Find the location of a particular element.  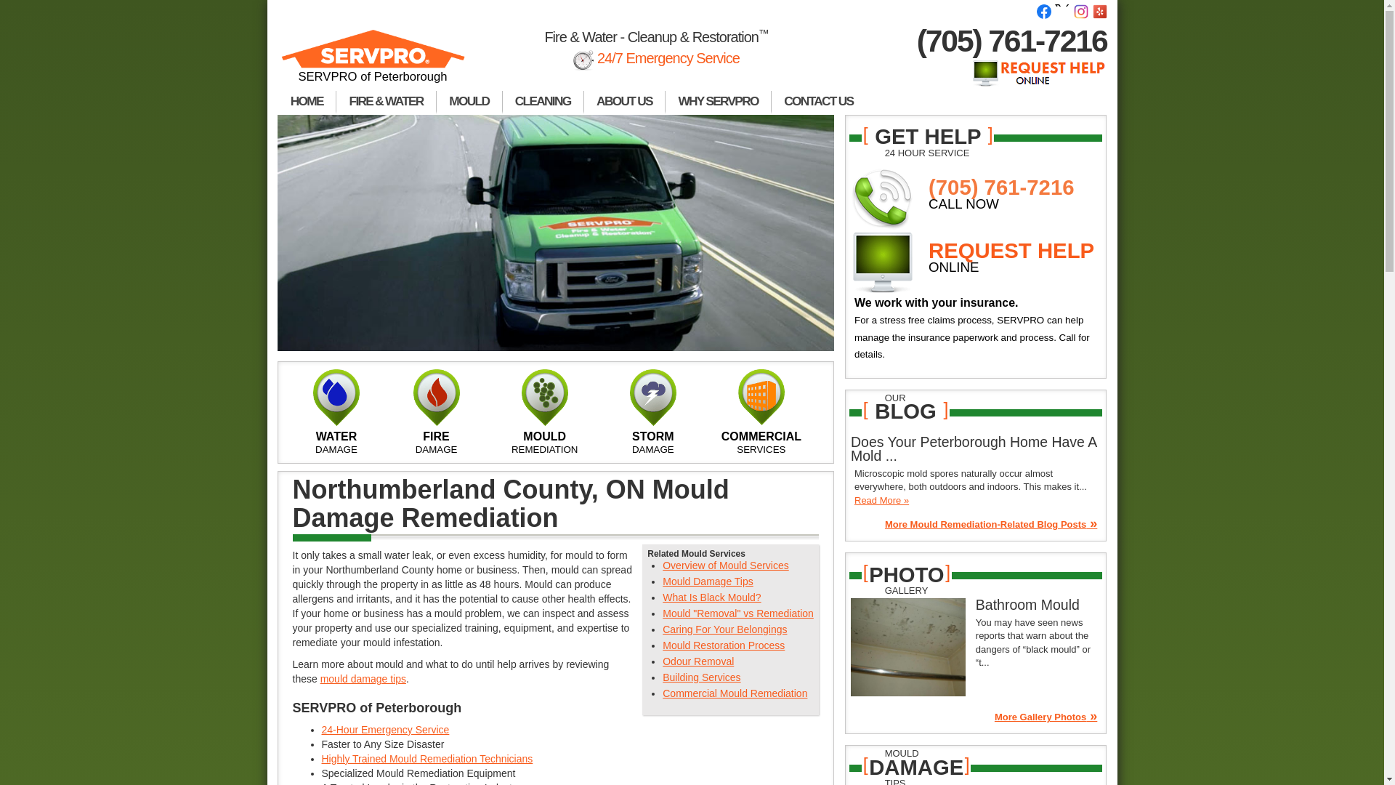

CLEANING is located at coordinates (543, 102).